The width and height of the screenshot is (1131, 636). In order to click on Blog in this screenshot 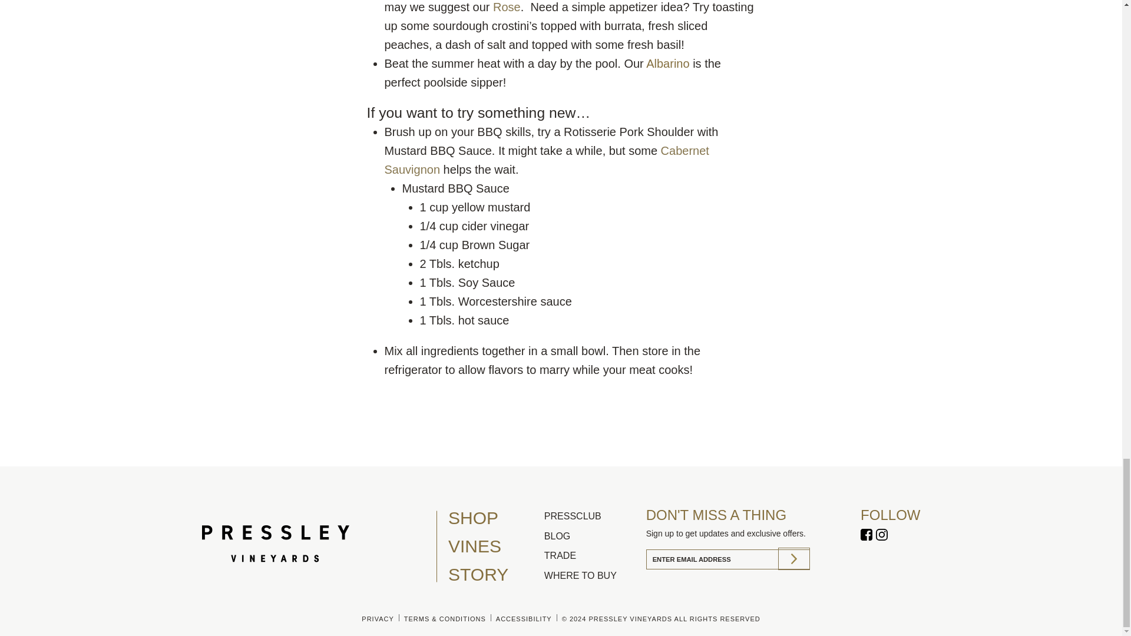, I will do `click(591, 536)`.